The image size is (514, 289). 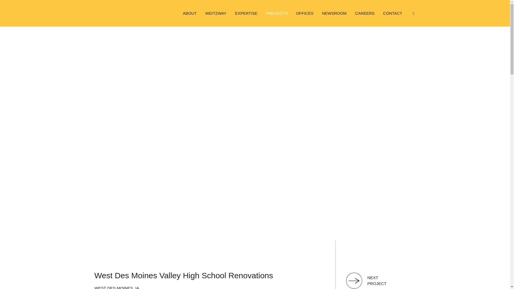 What do you see at coordinates (365, 13) in the screenshot?
I see `CAREERS` at bounding box center [365, 13].